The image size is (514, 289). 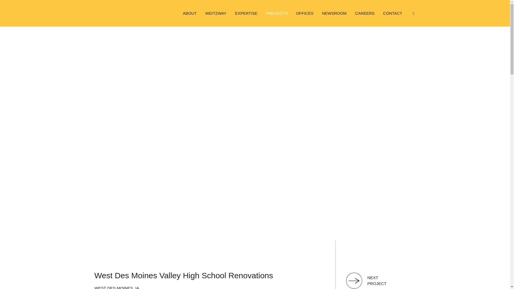 What do you see at coordinates (365, 13) in the screenshot?
I see `CAREERS` at bounding box center [365, 13].